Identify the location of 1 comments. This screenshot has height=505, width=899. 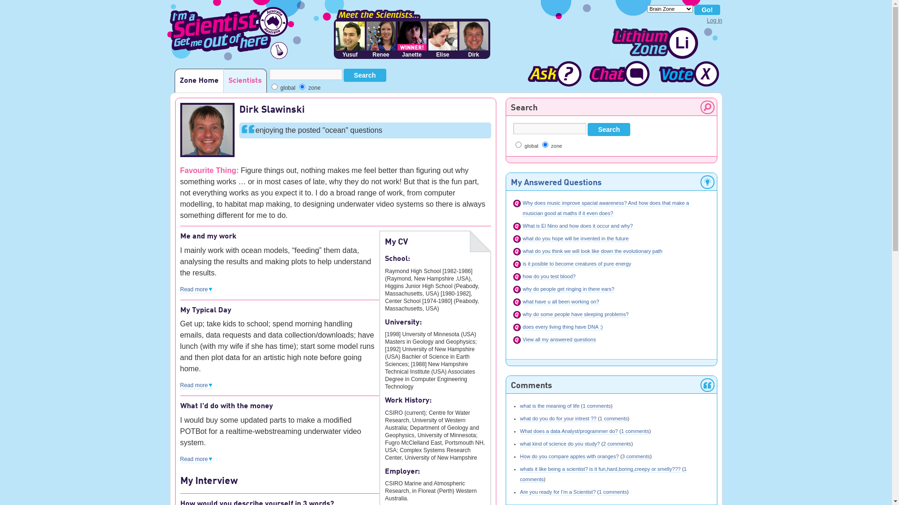
(635, 432).